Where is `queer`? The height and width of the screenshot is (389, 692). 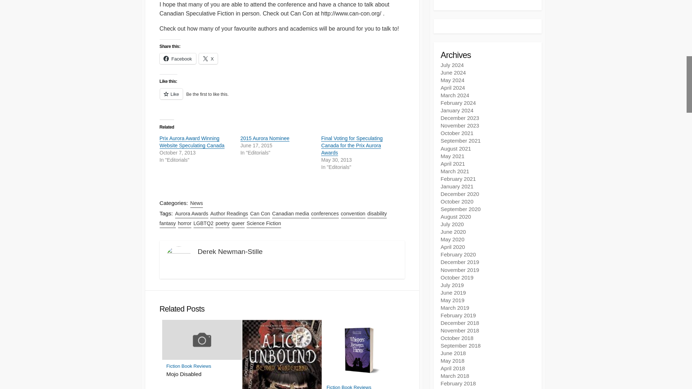
queer is located at coordinates (238, 223).